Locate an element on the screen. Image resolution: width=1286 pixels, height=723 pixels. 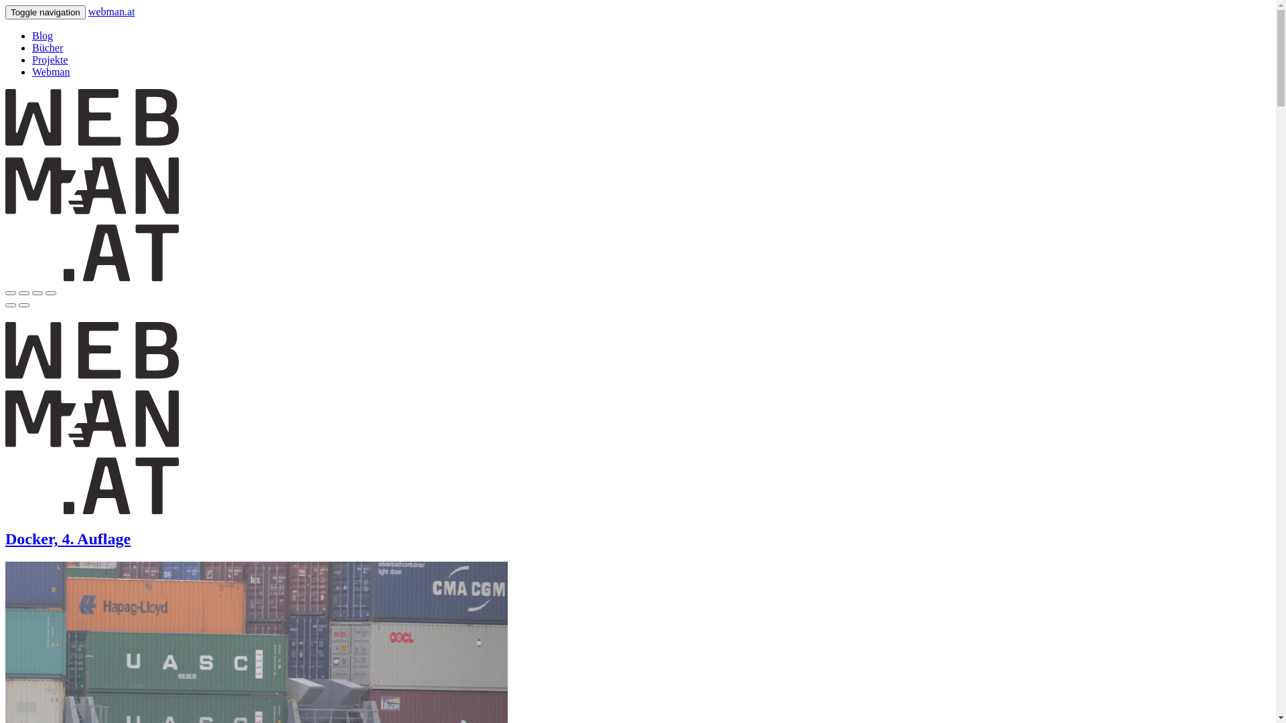
Toggle navigation is located at coordinates (46, 12).